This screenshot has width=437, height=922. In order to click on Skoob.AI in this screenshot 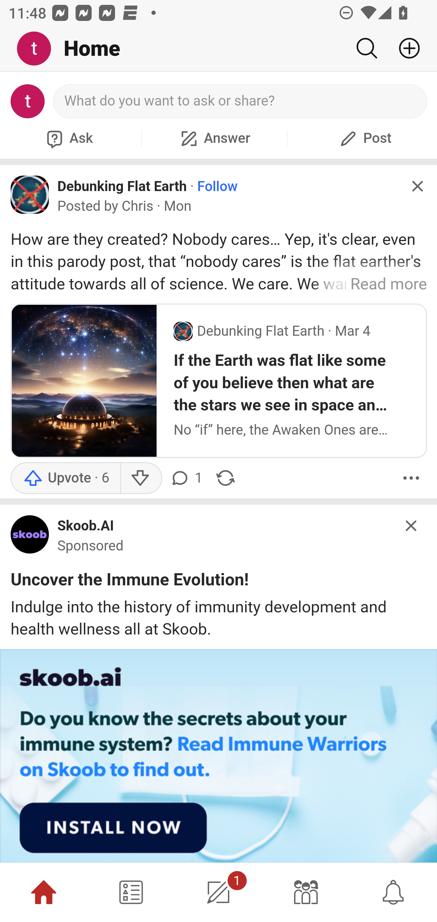, I will do `click(86, 527)`.